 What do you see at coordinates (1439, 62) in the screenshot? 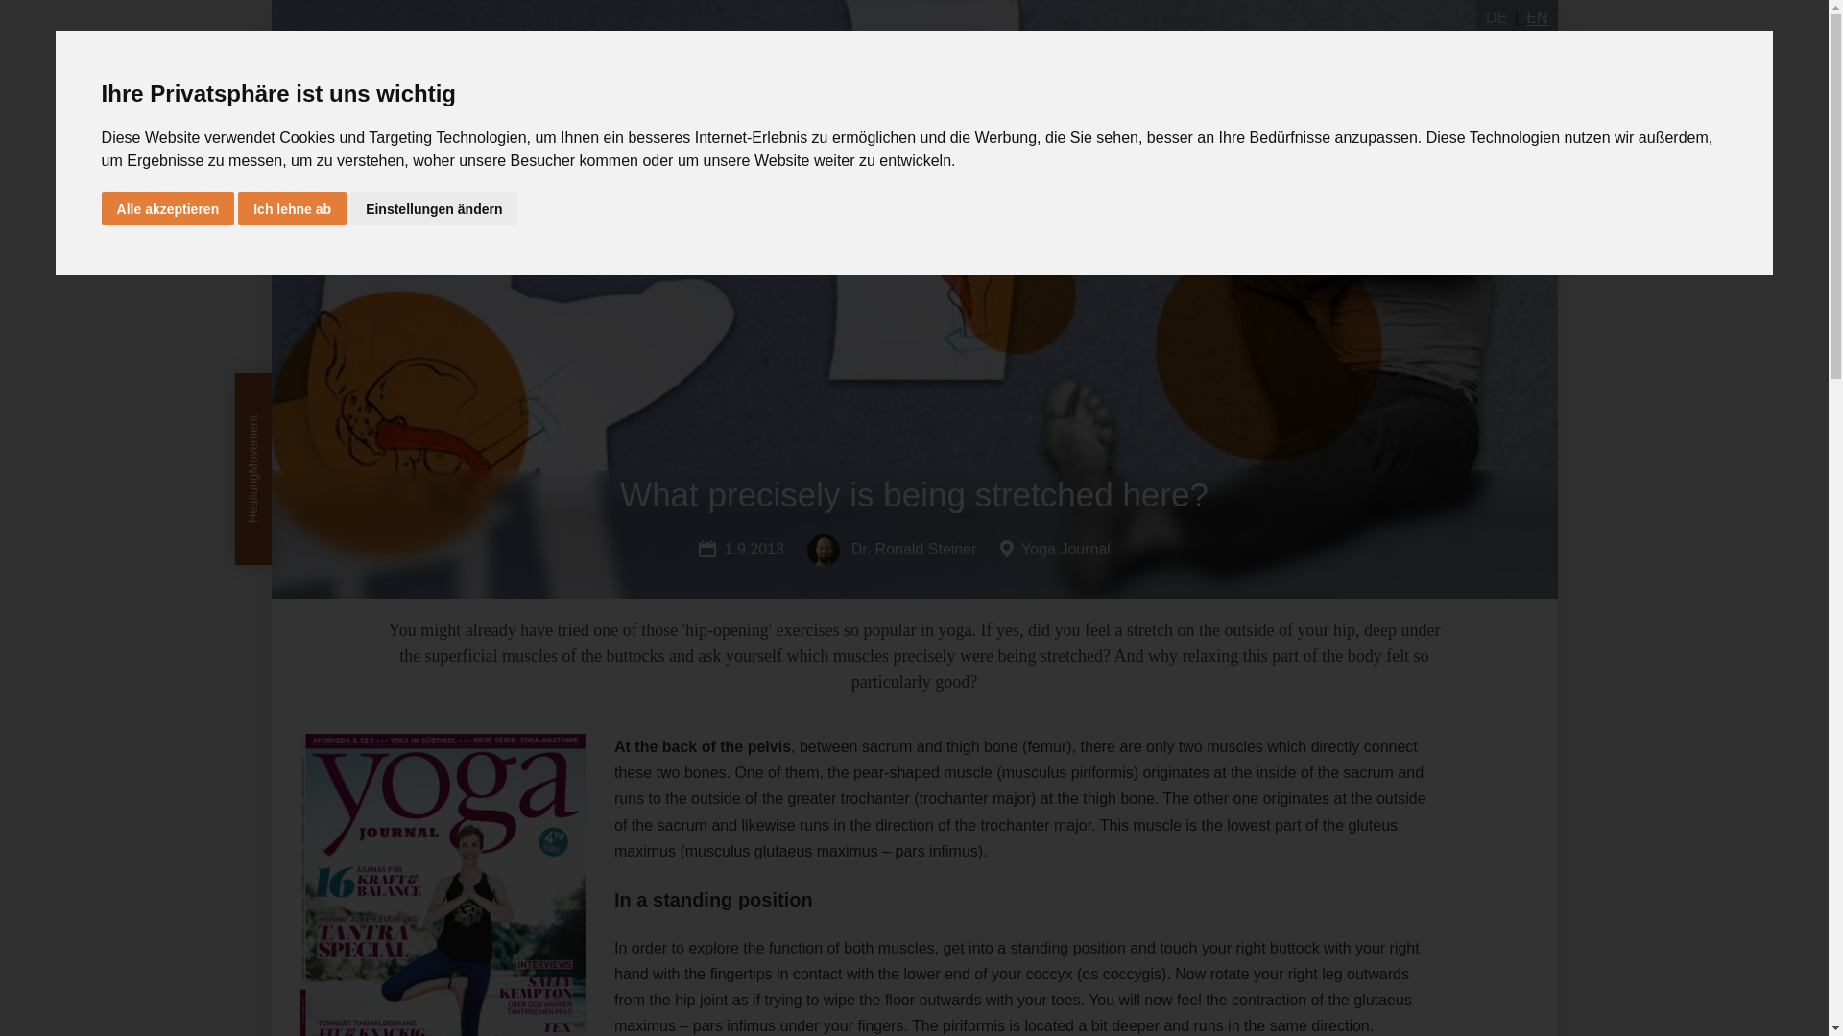
I see `Login` at bounding box center [1439, 62].